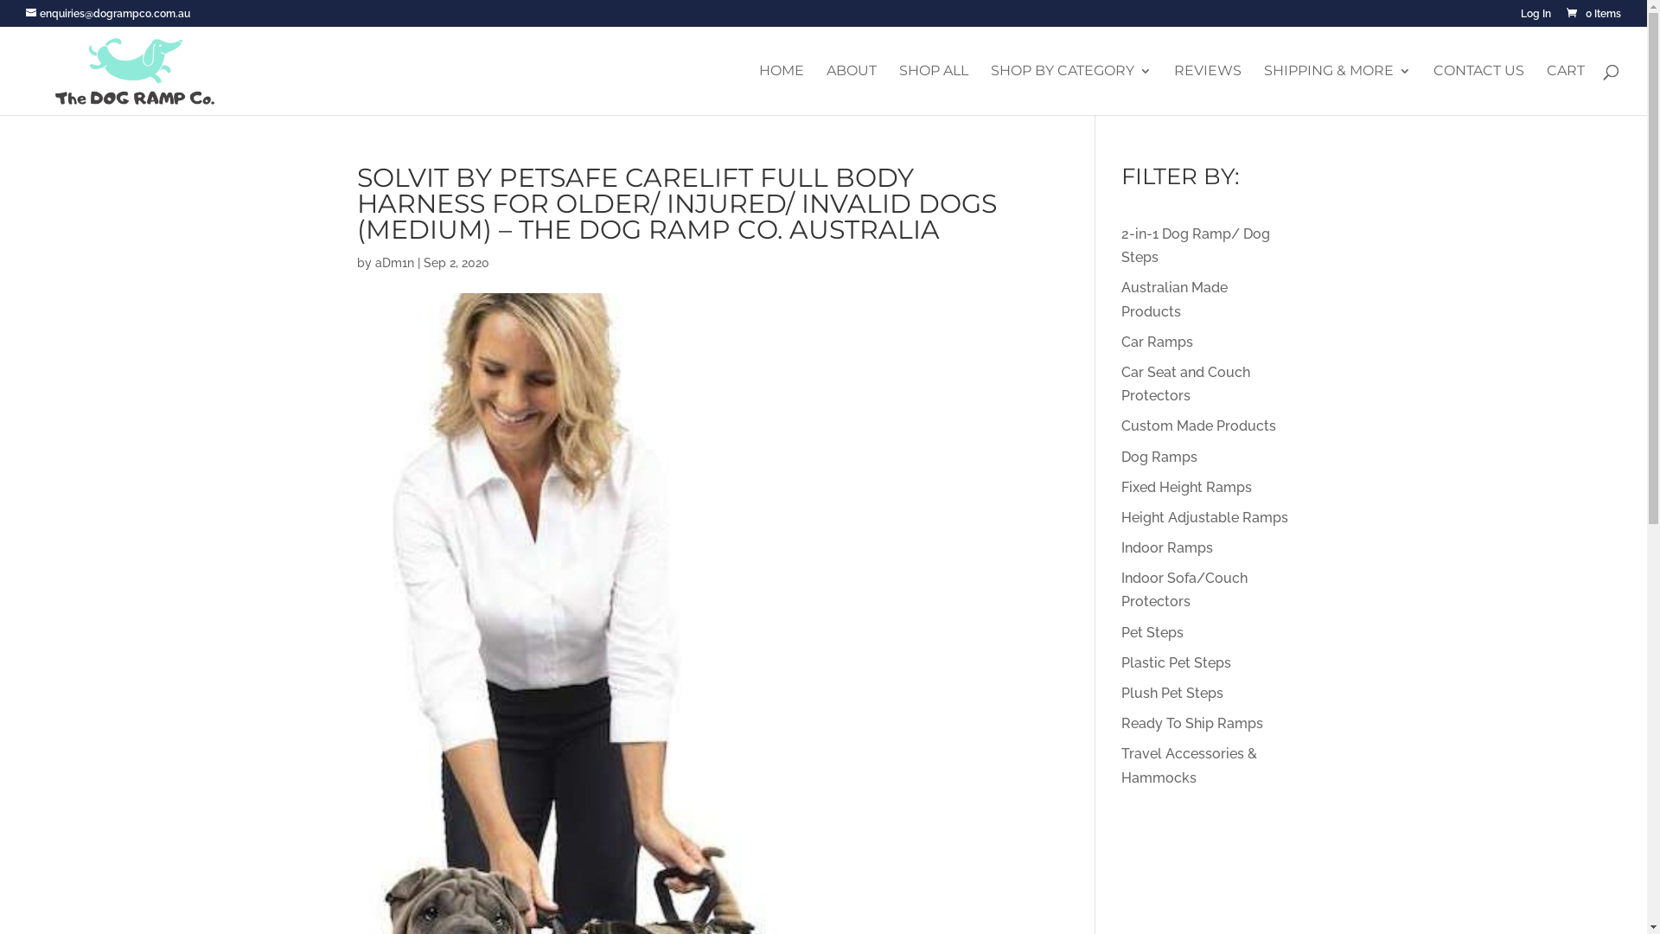  I want to click on Fixed Height Ramps, so click(1186, 488).